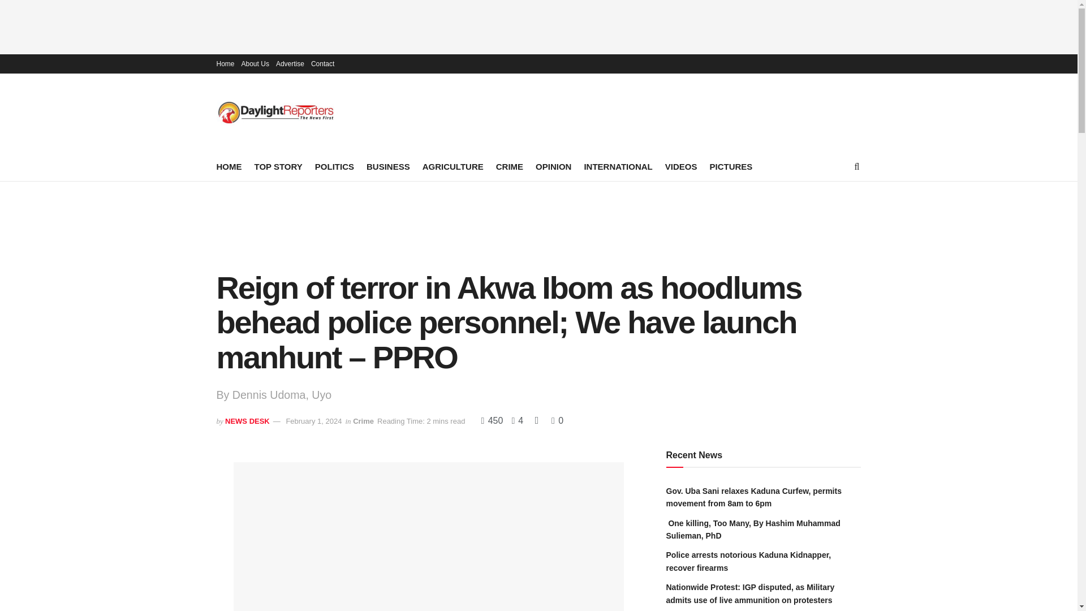  I want to click on TOP STORY, so click(278, 166).